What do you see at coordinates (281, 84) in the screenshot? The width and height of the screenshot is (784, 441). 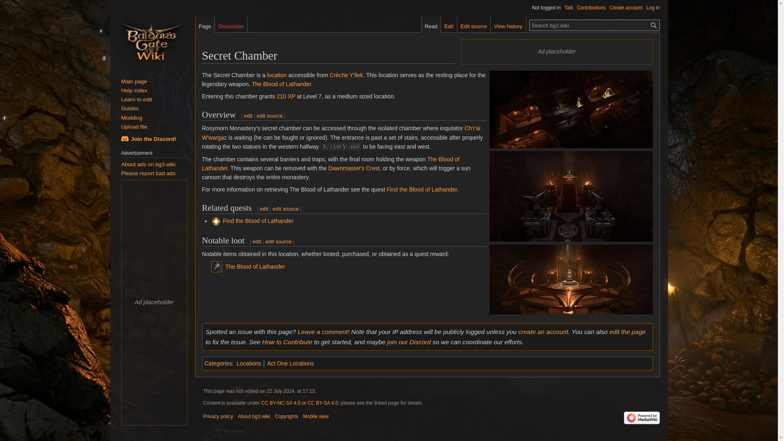 I see `The Blood of Lathander` at bounding box center [281, 84].